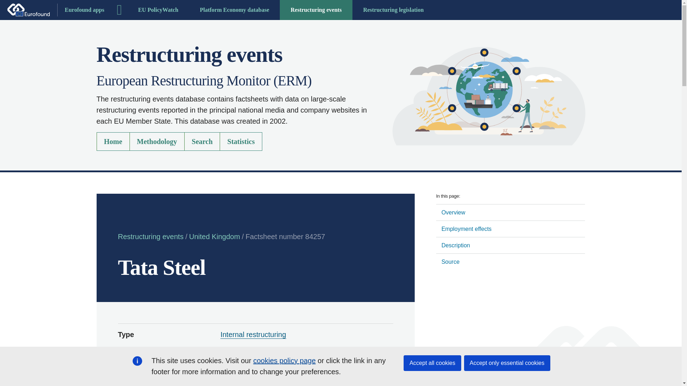  Describe the element at coordinates (432, 363) in the screenshot. I see `Accept all cookies` at that location.